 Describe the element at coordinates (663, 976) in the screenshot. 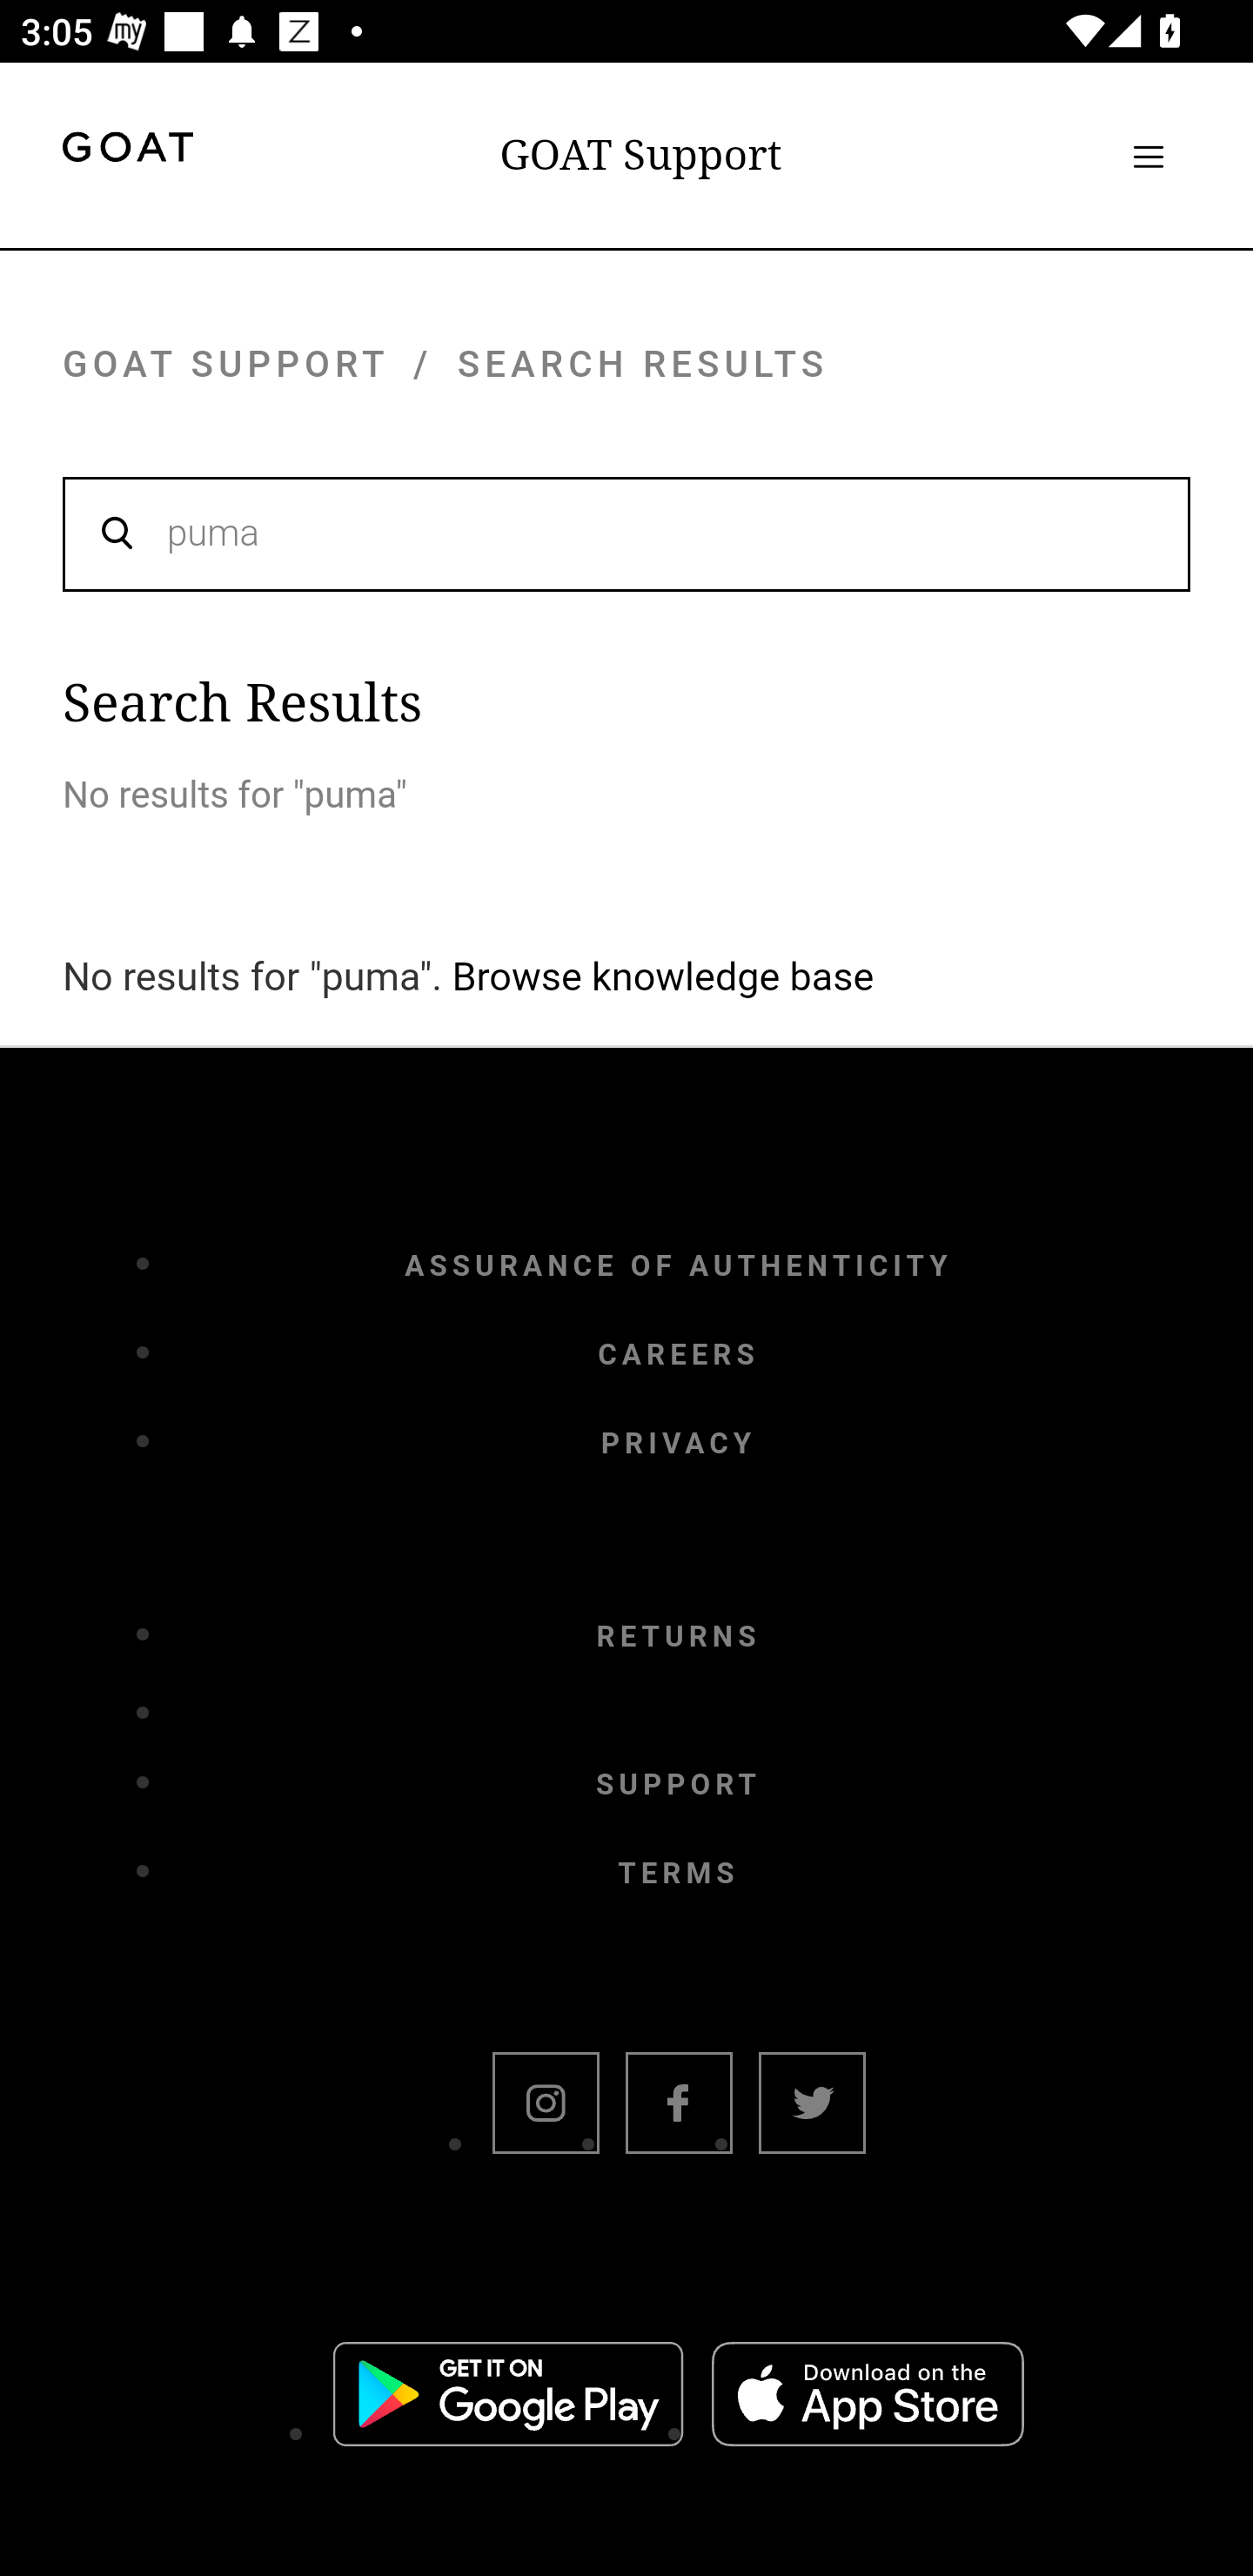

I see `Browse knowledge base` at that location.